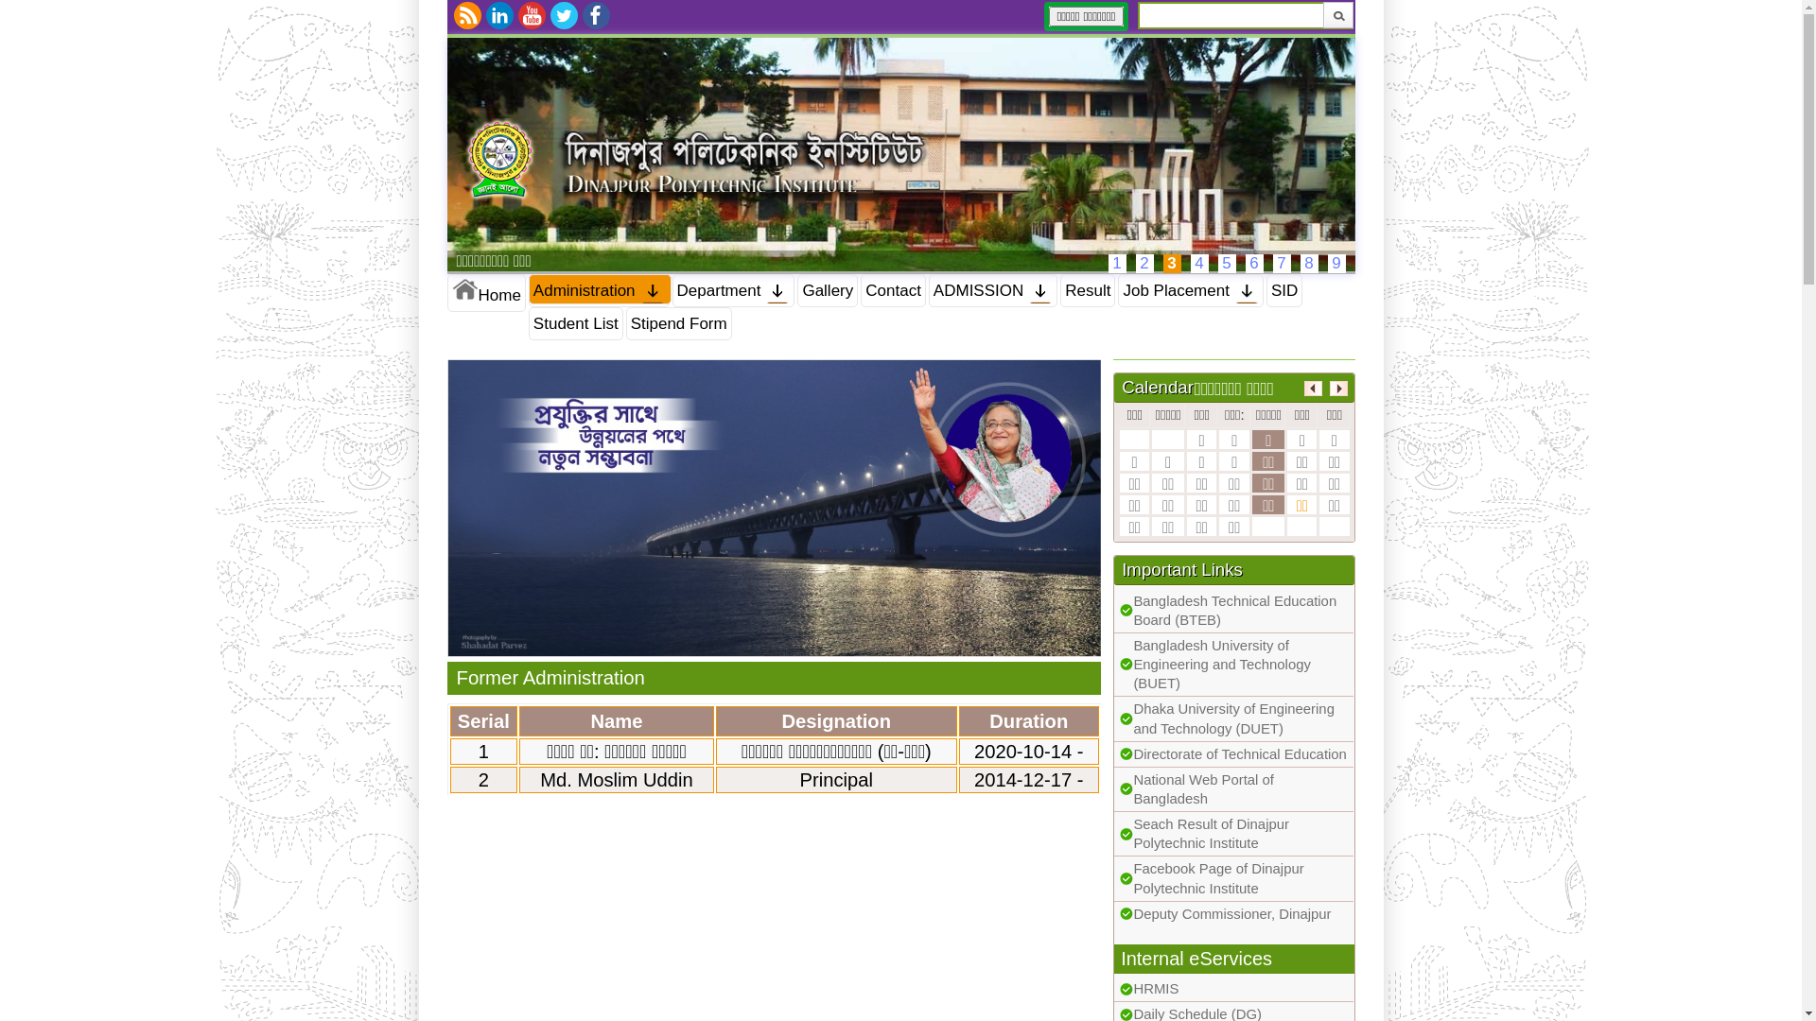  Describe the element at coordinates (1211, 834) in the screenshot. I see `Seach Result of Dinajpur Polytechnic Institute` at that location.